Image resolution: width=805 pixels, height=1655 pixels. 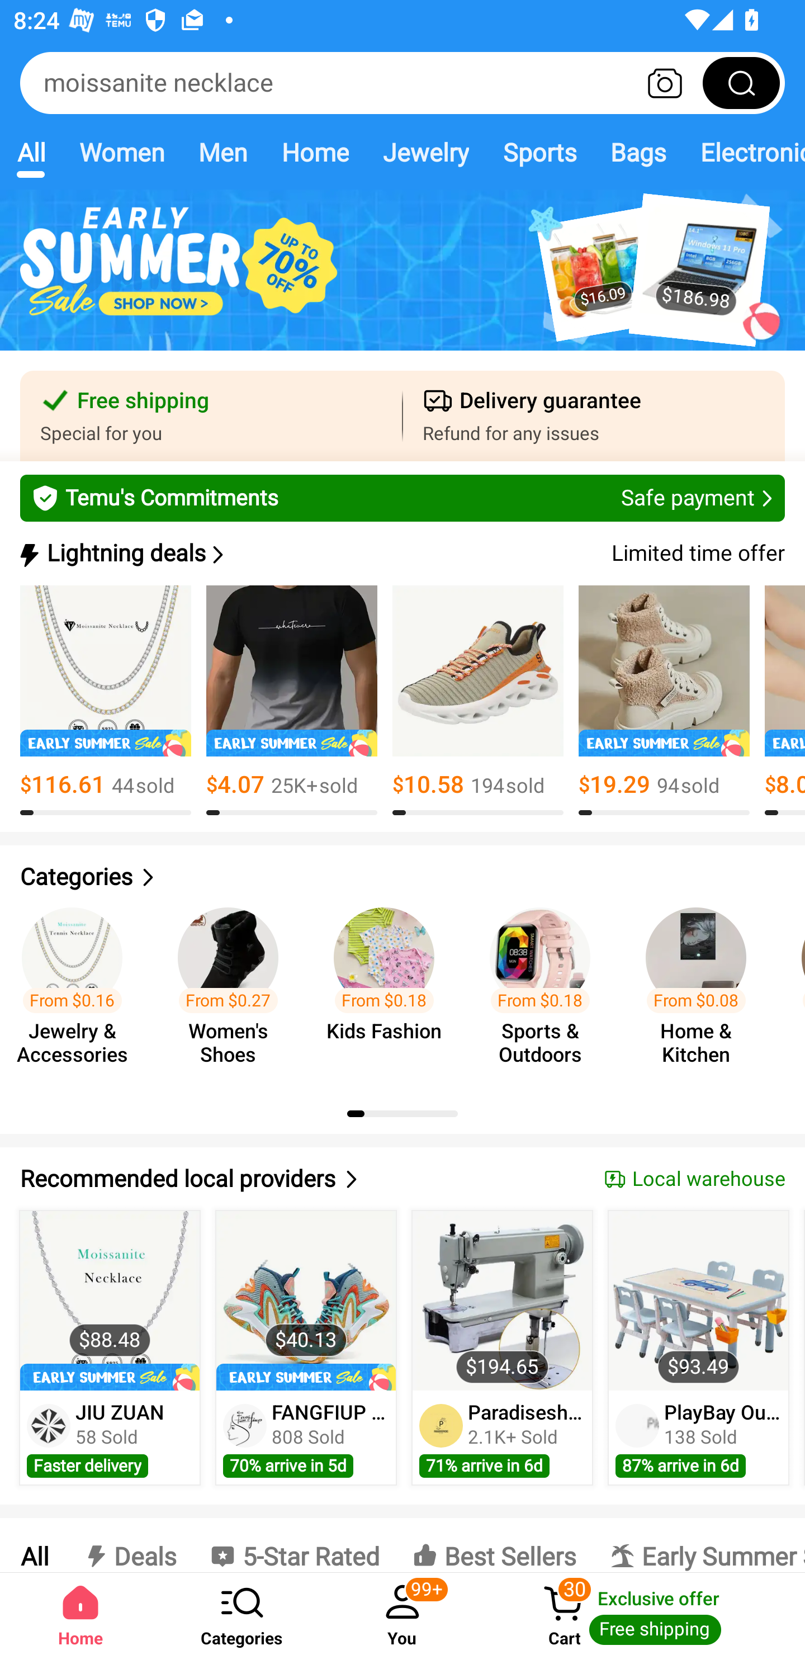 I want to click on $19.29 94￼sold 8.0, so click(x=664, y=701).